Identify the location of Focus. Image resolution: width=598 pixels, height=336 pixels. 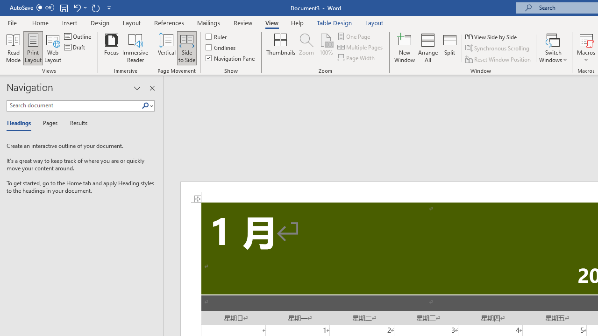
(111, 48).